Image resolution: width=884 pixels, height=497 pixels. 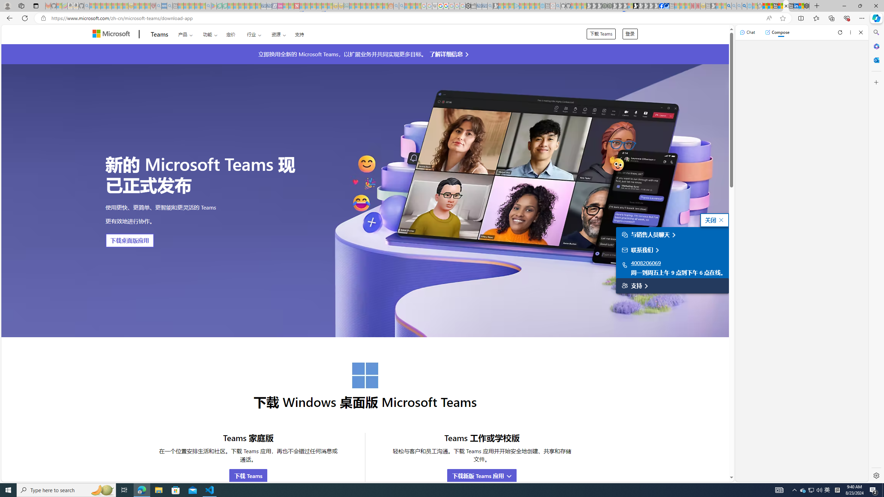 I want to click on AQI & Health | AirNow.gov, so click(x=667, y=6).